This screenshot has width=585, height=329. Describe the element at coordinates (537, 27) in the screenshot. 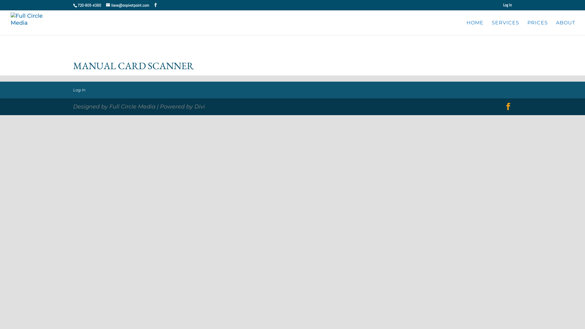

I see `PRICES` at that location.